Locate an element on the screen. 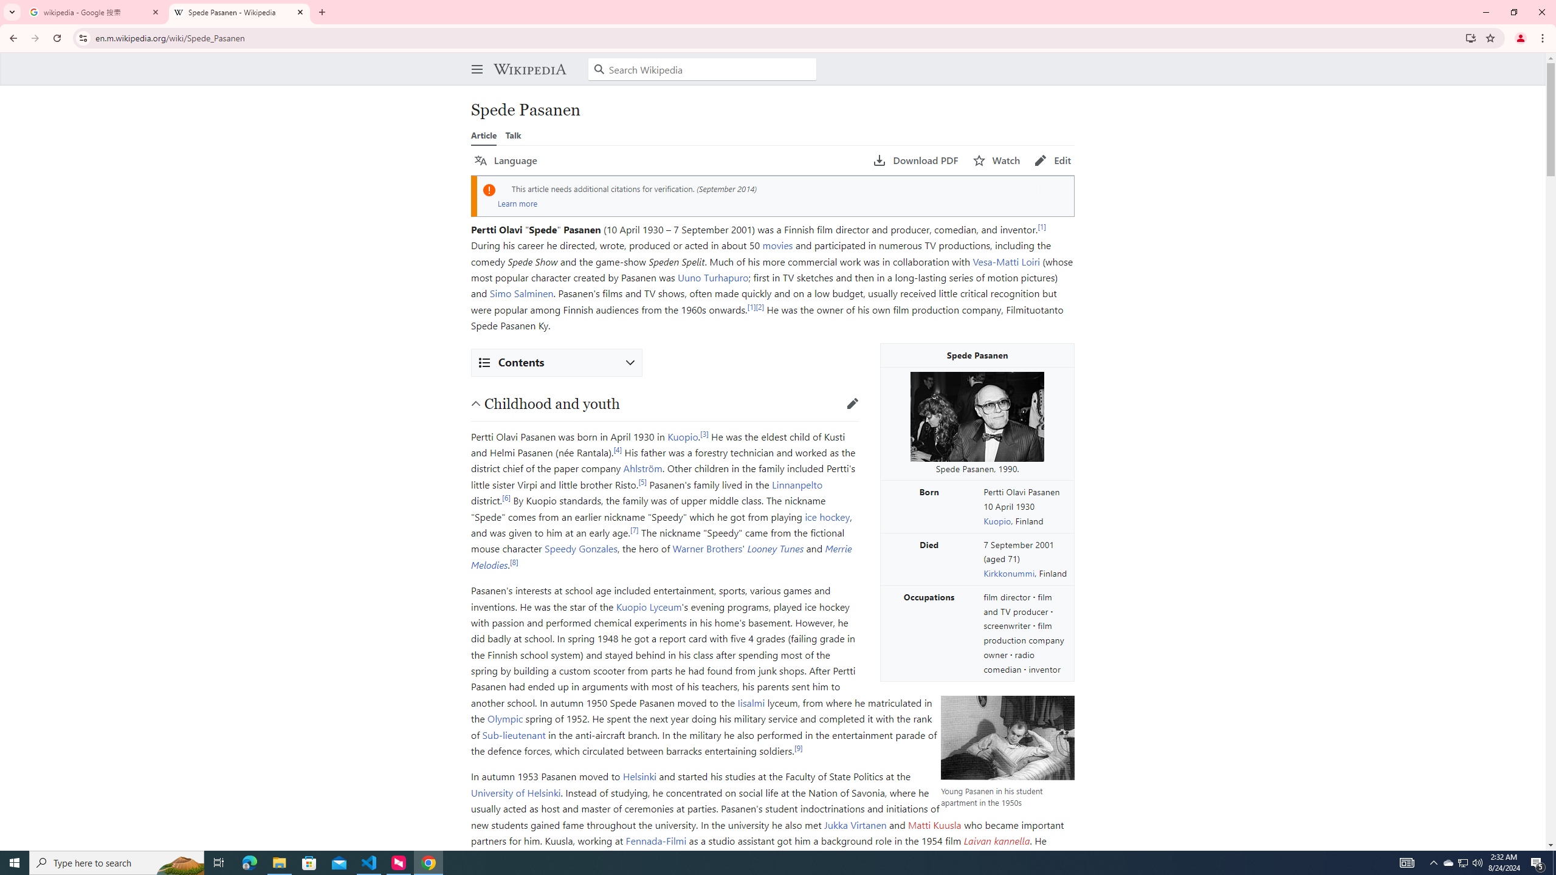  Jukka Virtanen is located at coordinates (855, 825).